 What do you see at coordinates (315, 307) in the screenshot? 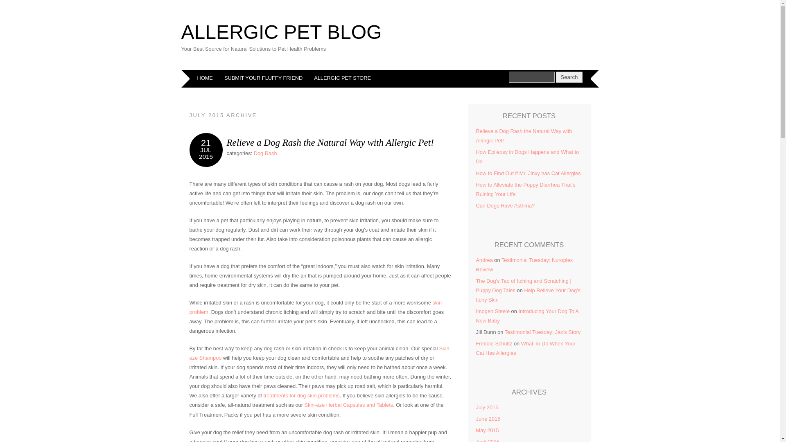
I see `skin problem` at bounding box center [315, 307].